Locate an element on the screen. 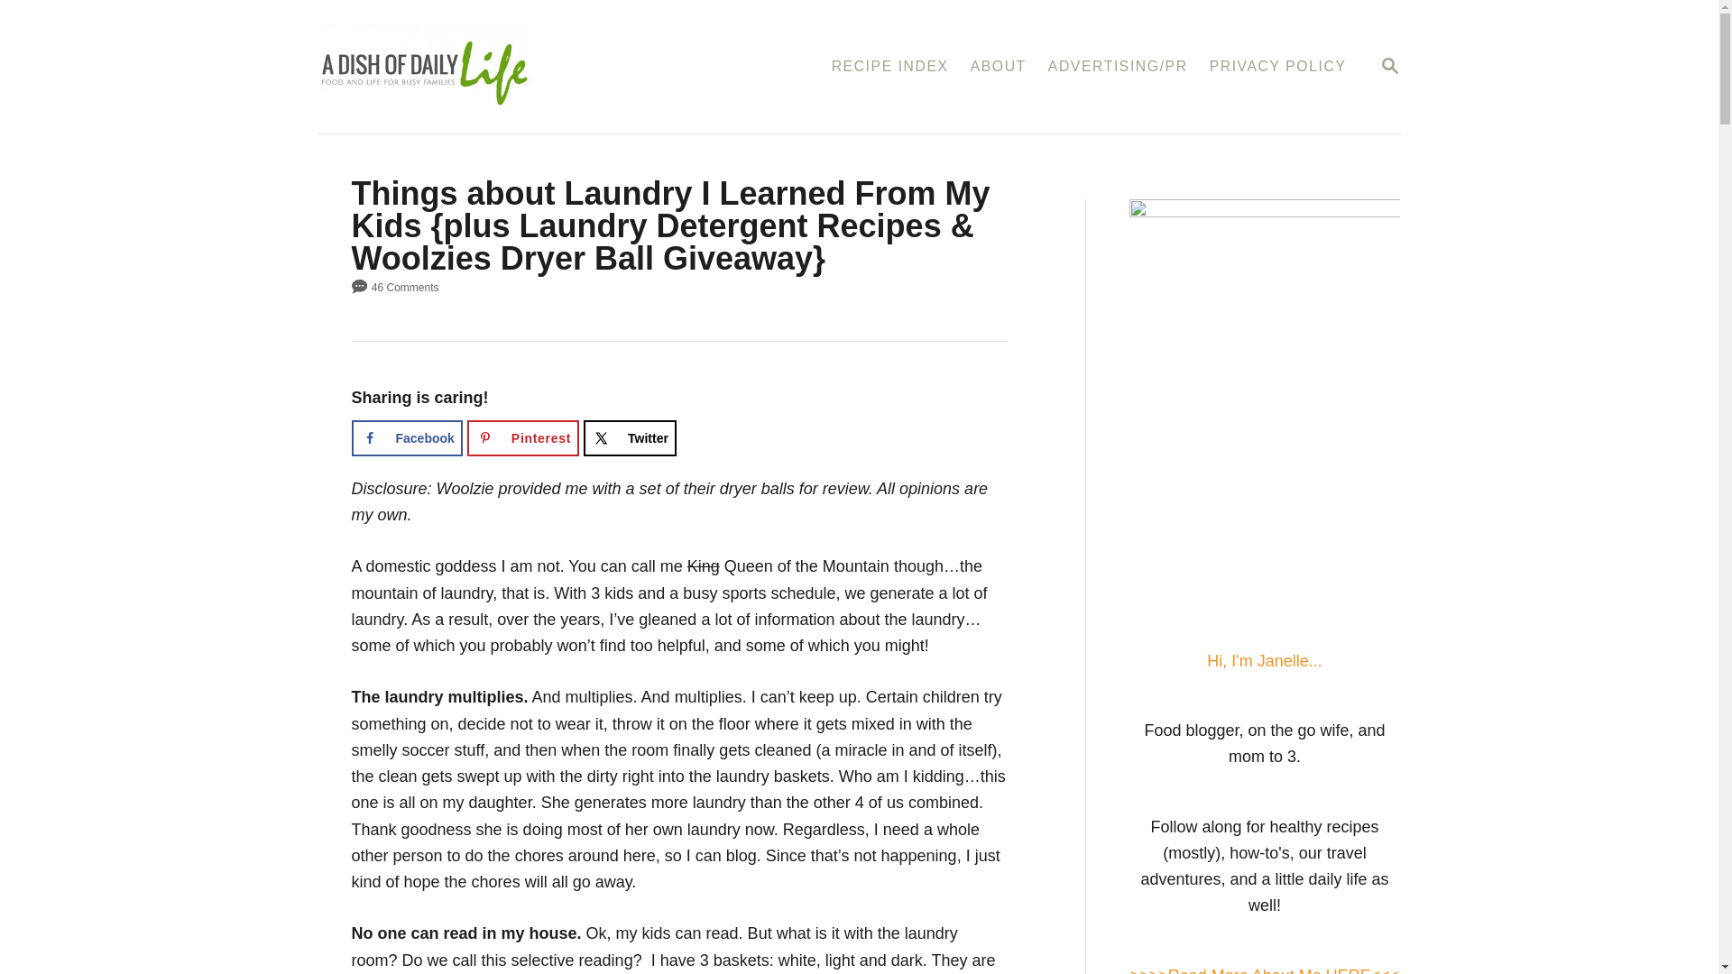  ABOUT is located at coordinates (1389, 65).